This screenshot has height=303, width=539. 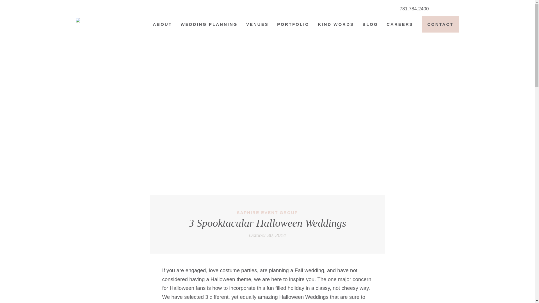 I want to click on WEDDING PLANNING, so click(x=209, y=24).